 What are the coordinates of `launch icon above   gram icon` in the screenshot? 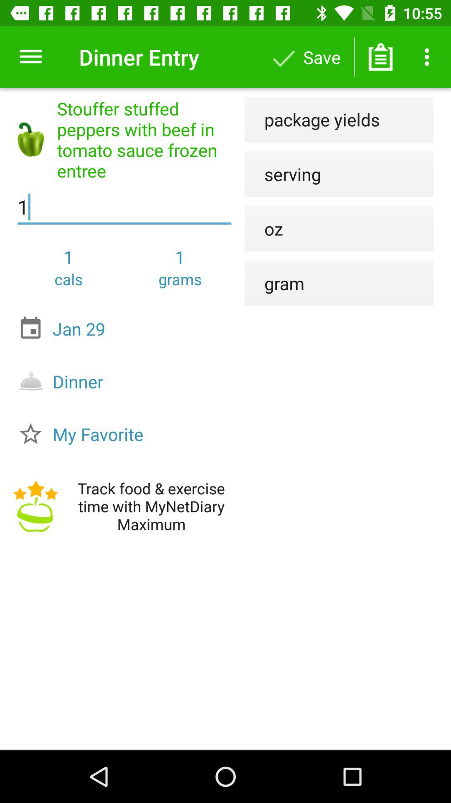 It's located at (264, 228).